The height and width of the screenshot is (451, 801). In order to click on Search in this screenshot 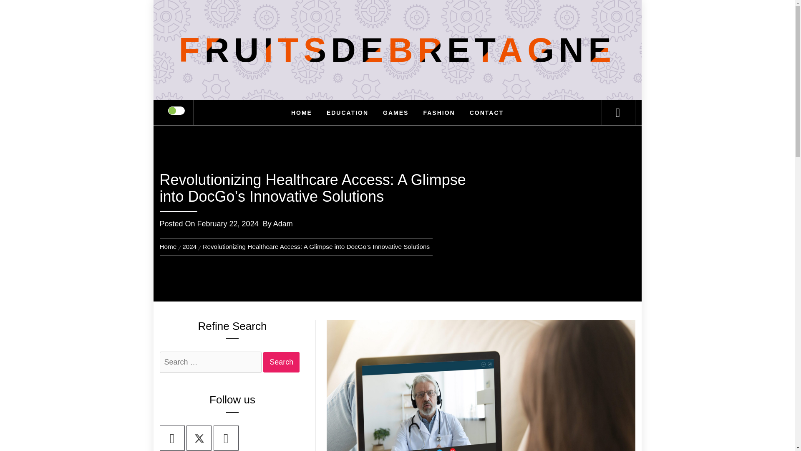, I will do `click(439, 18)`.